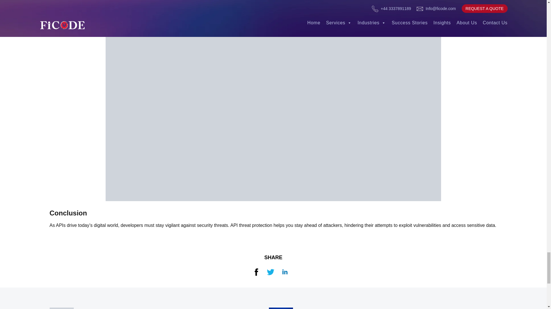  What do you see at coordinates (256, 271) in the screenshot?
I see `Facebook` at bounding box center [256, 271].